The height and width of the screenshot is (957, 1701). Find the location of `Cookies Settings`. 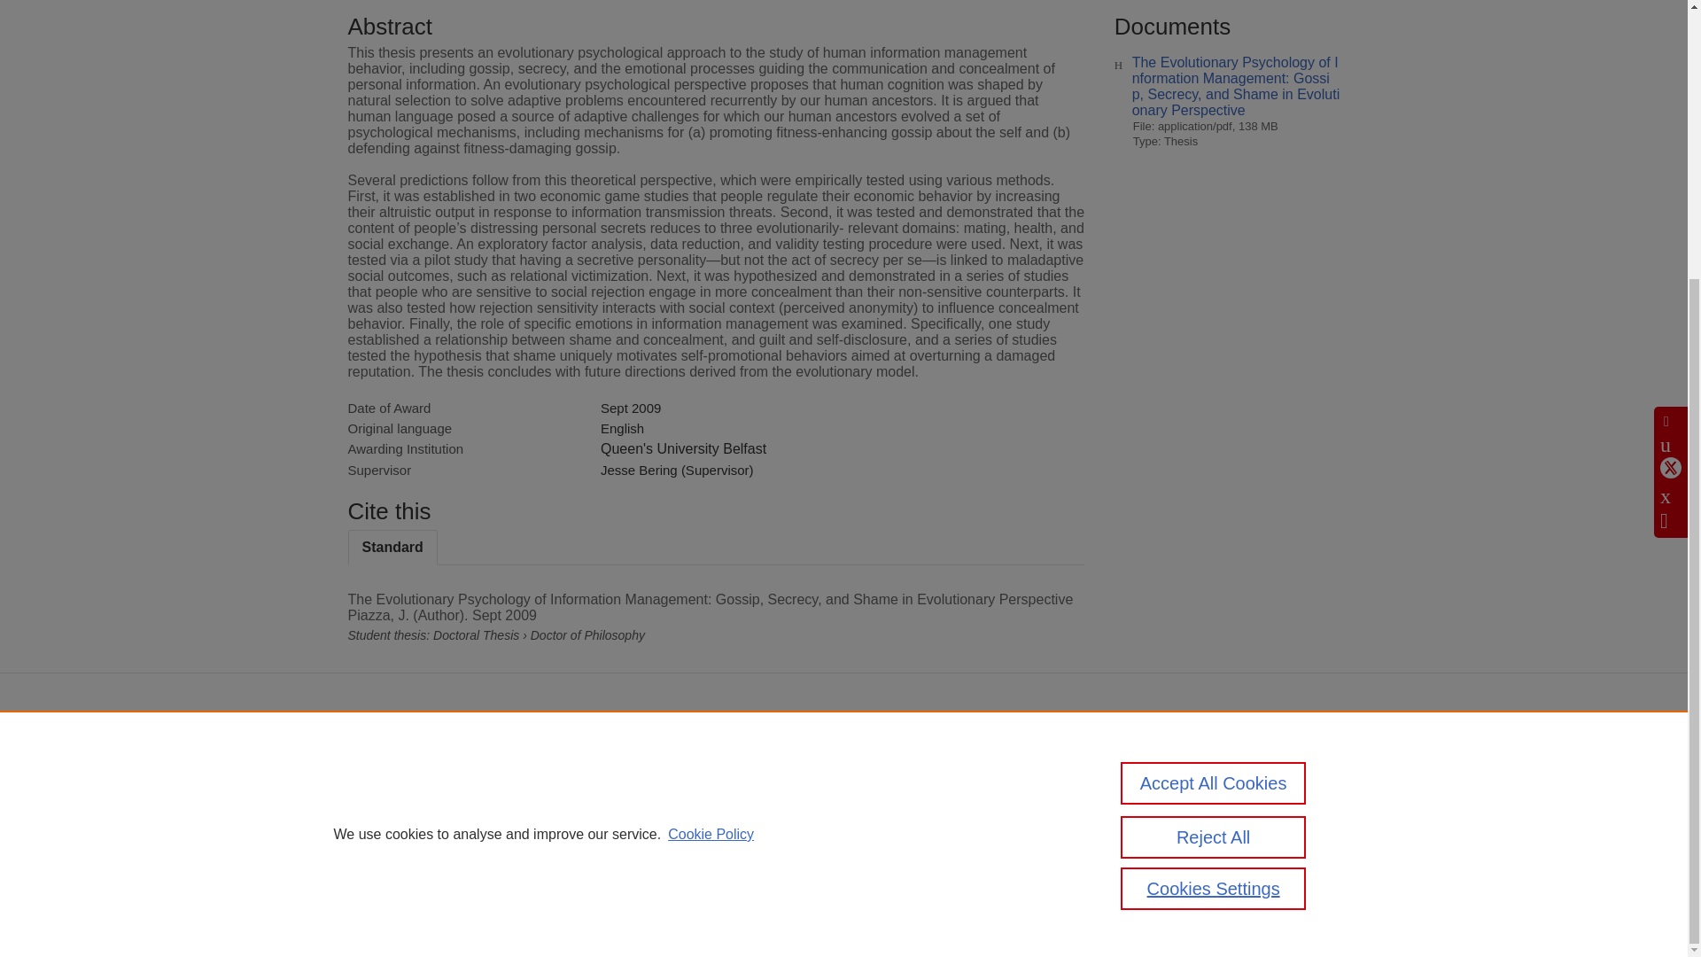

Cookies Settings is located at coordinates (1214, 505).